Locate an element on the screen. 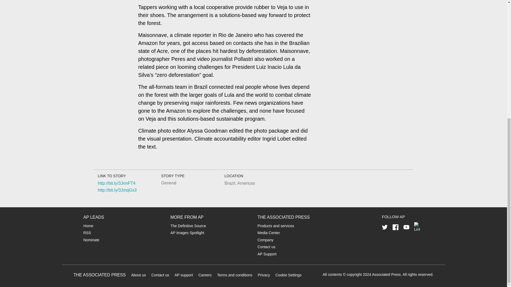 The height and width of the screenshot is (287, 511). AP support is located at coordinates (184, 275).